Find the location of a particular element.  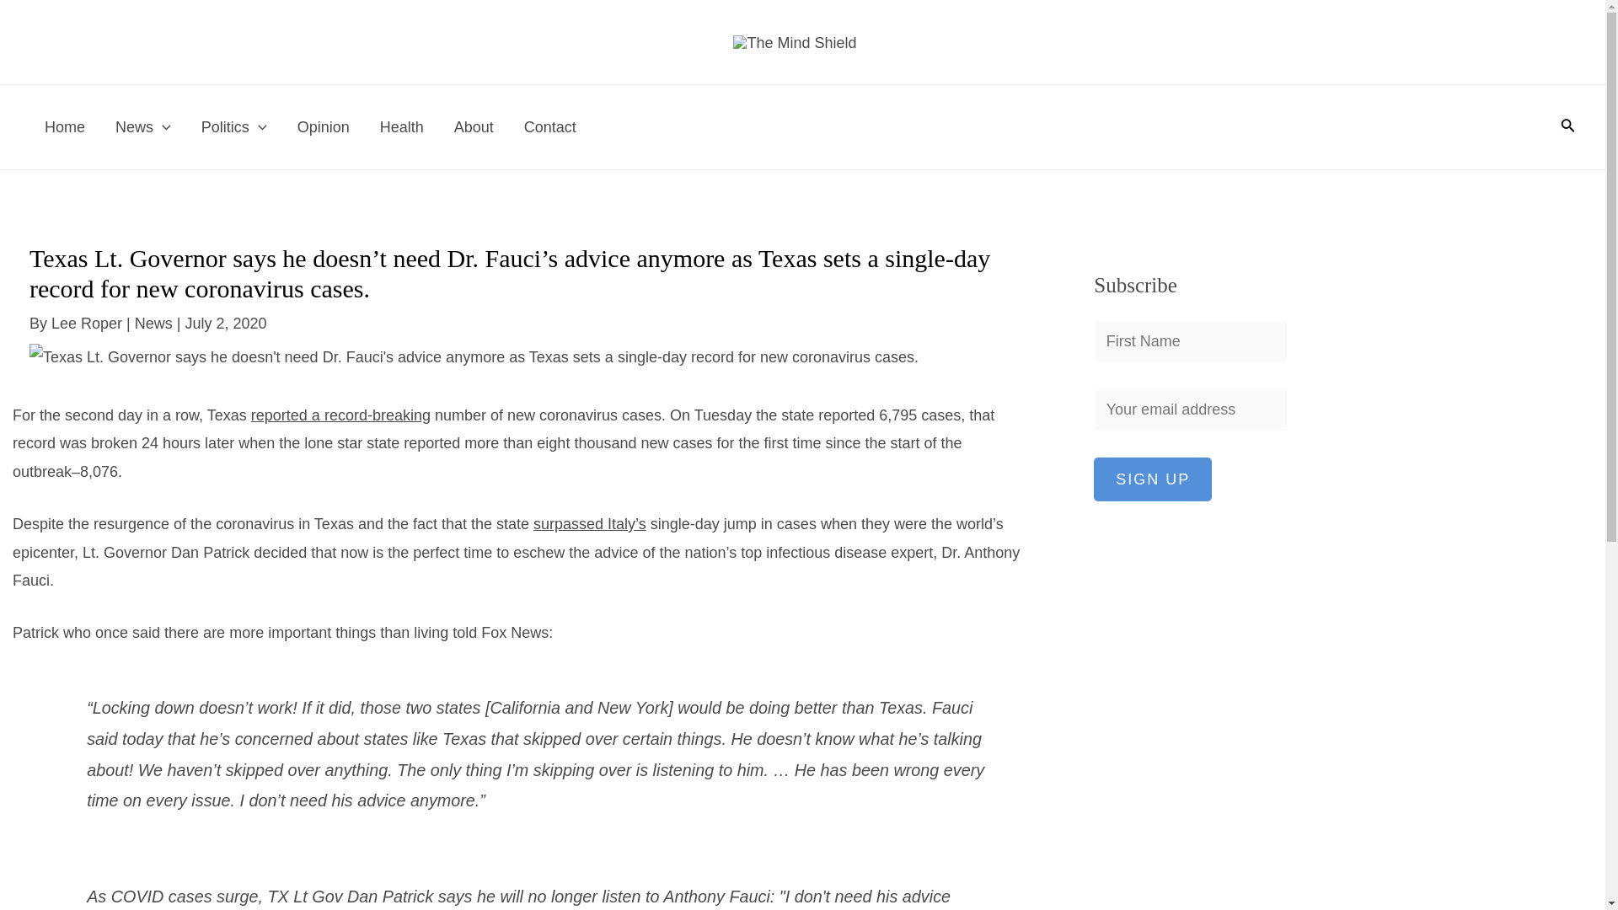

Politics is located at coordinates (233, 126).